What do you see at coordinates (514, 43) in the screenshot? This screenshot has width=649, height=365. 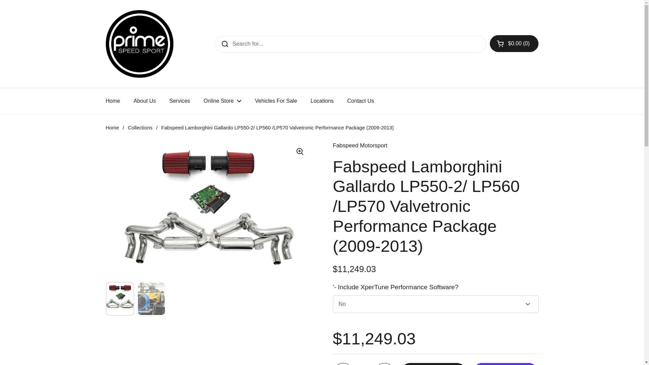 I see `Open cart` at bounding box center [514, 43].